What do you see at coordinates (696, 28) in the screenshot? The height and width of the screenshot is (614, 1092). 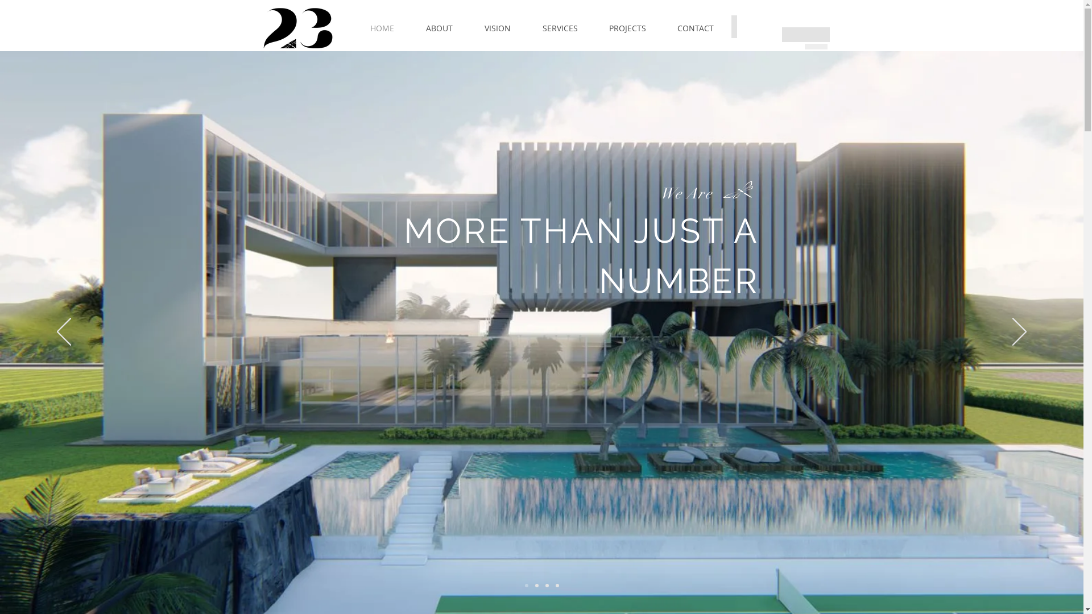 I see `CONTACT` at bounding box center [696, 28].